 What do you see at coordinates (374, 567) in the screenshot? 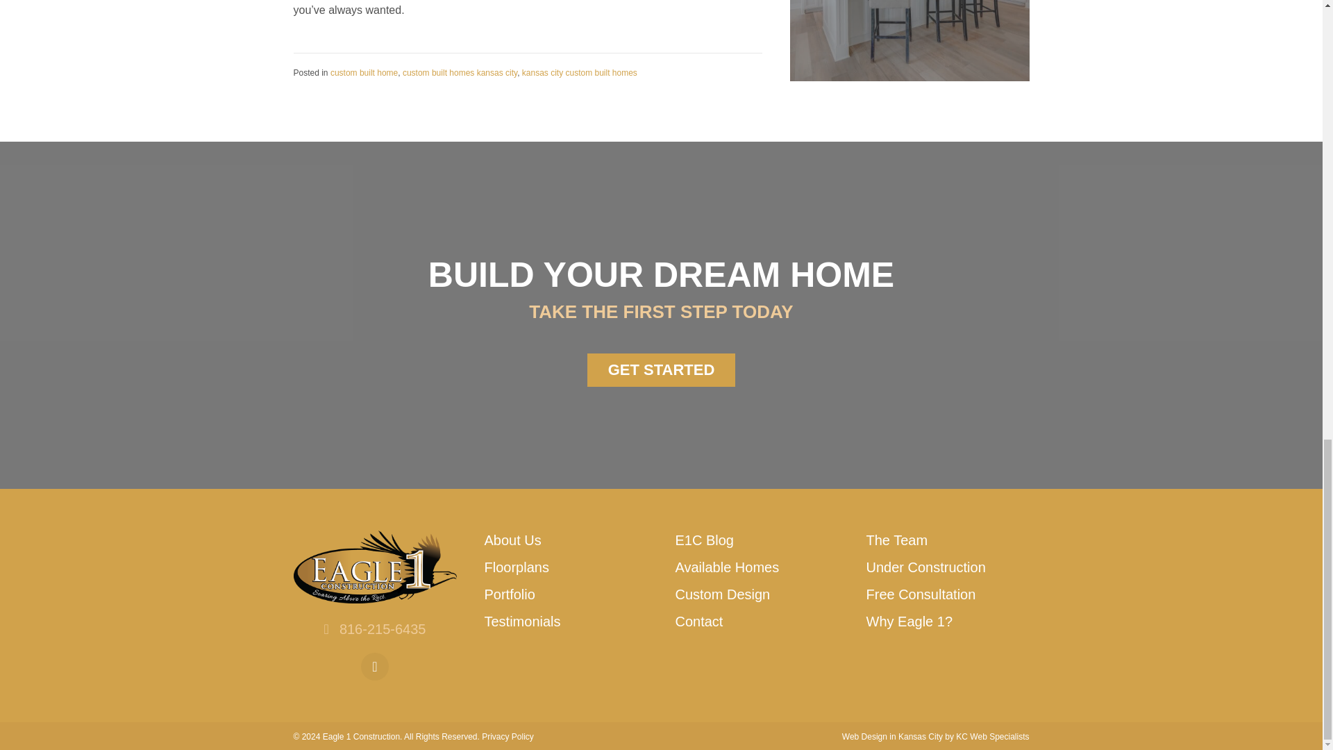
I see `Eagle-1-Construction` at bounding box center [374, 567].